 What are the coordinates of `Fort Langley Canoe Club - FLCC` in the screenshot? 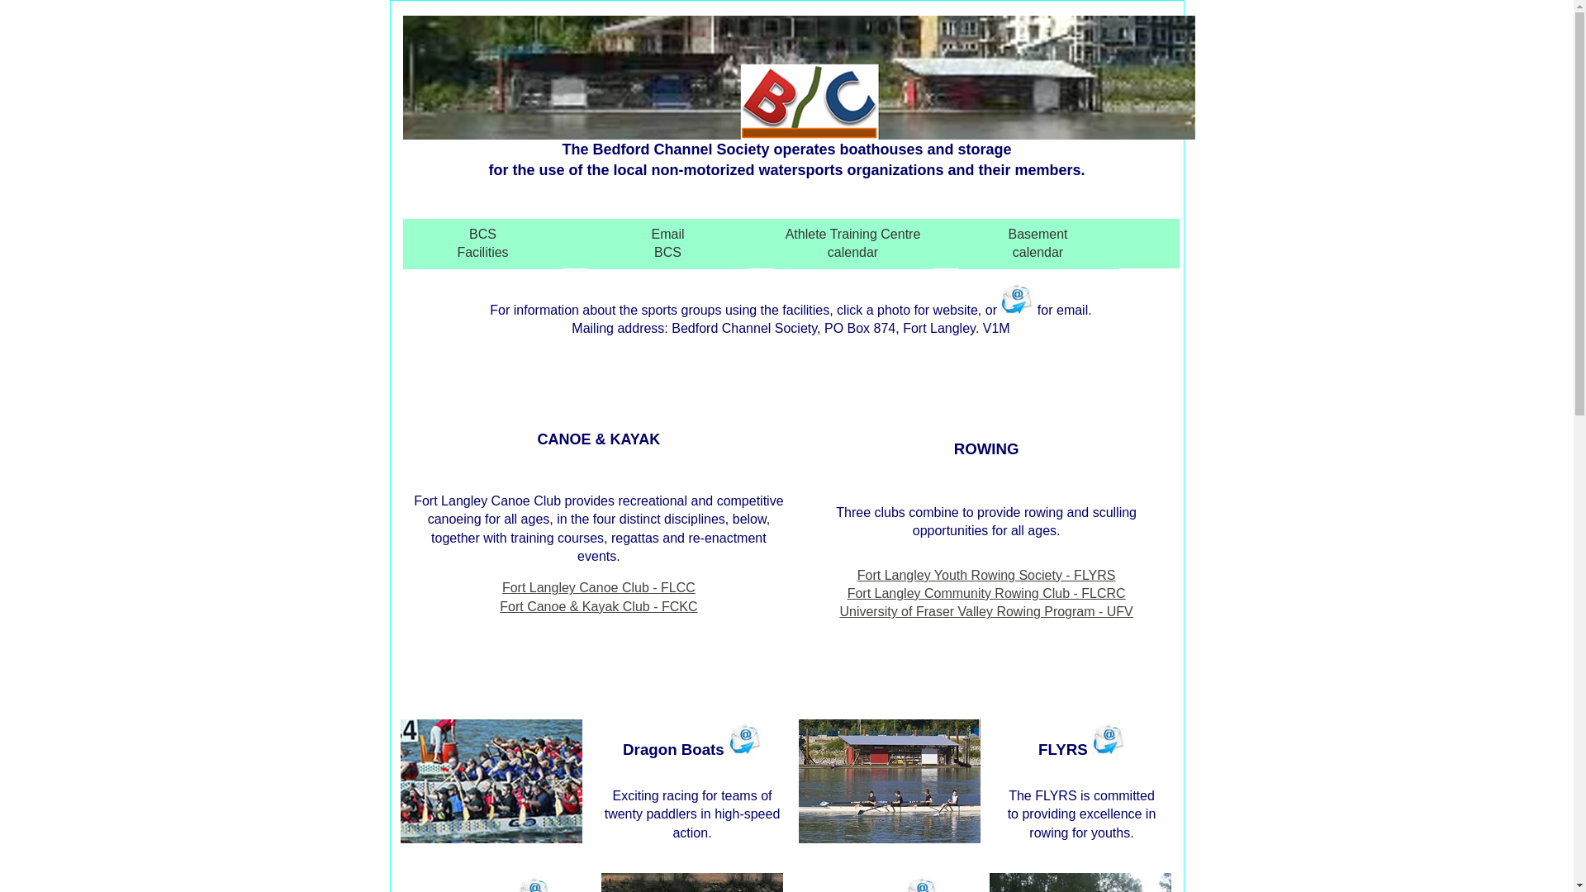 It's located at (599, 588).